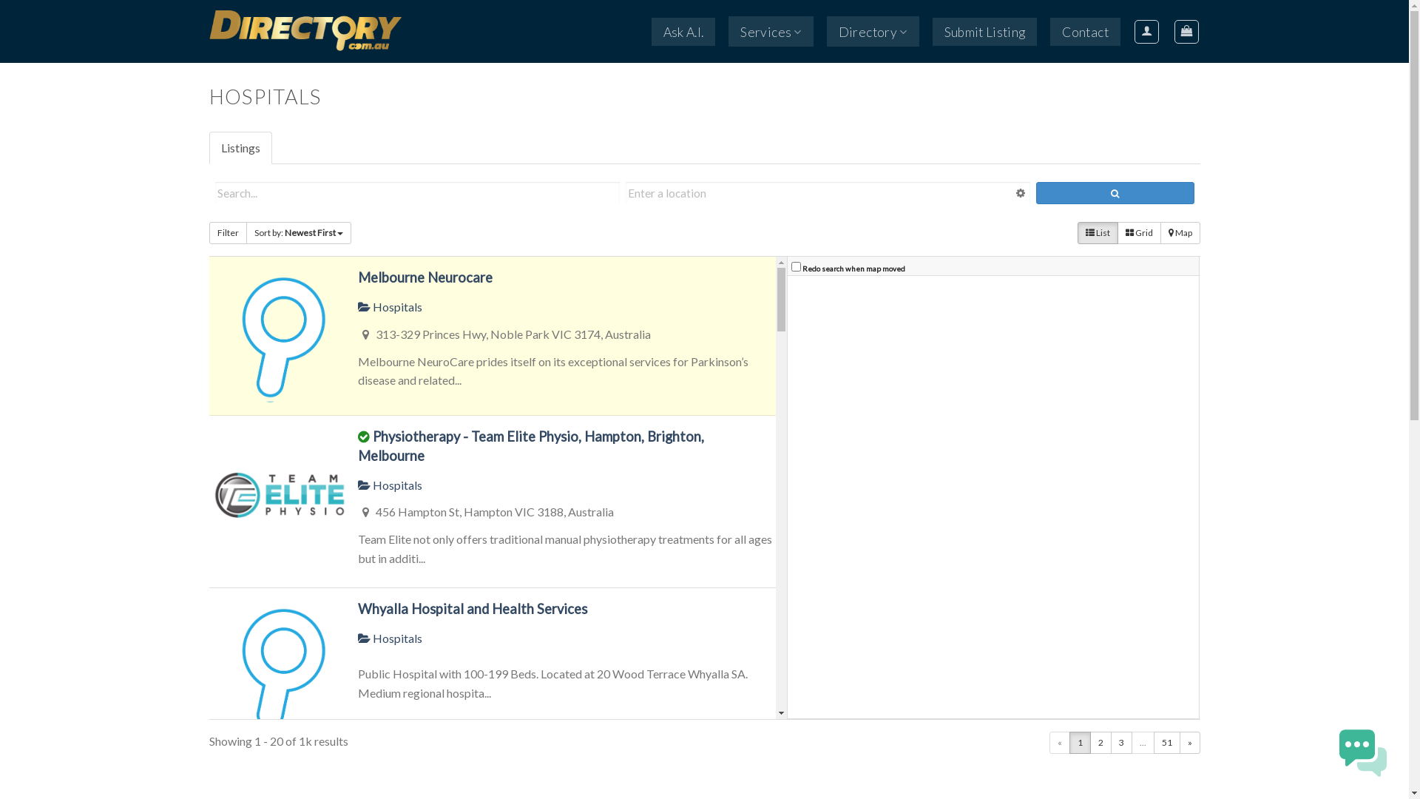  What do you see at coordinates (425, 277) in the screenshot?
I see `Melbourne Neurocare` at bounding box center [425, 277].